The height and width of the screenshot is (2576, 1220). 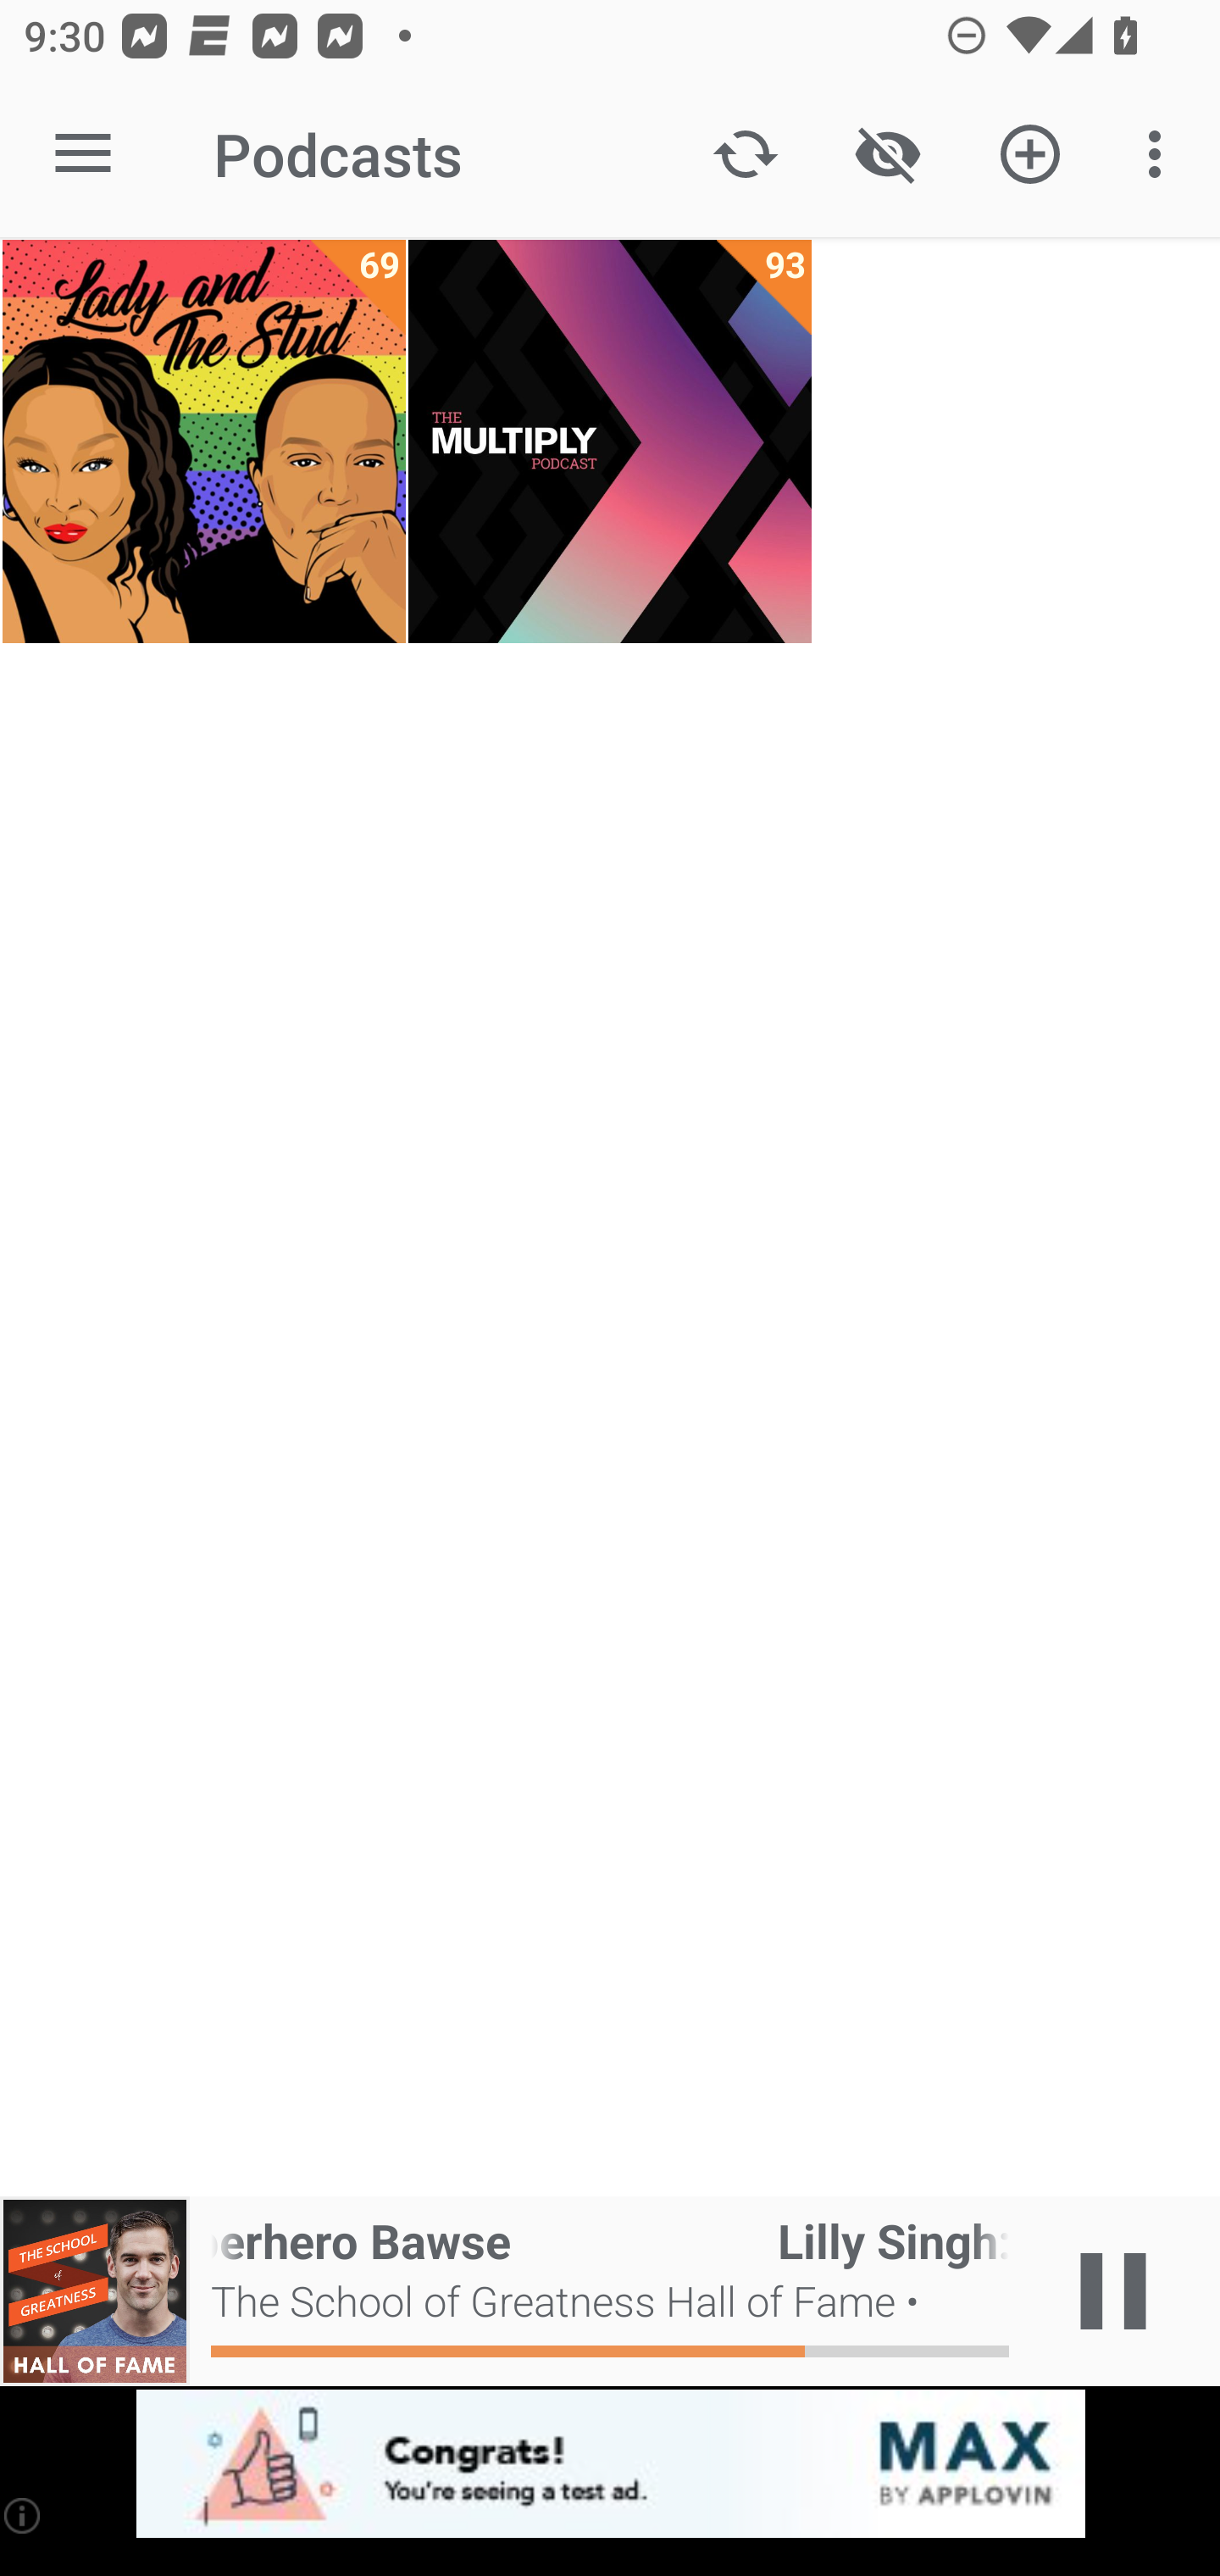 What do you see at coordinates (83, 154) in the screenshot?
I see `Open navigation sidebar` at bounding box center [83, 154].